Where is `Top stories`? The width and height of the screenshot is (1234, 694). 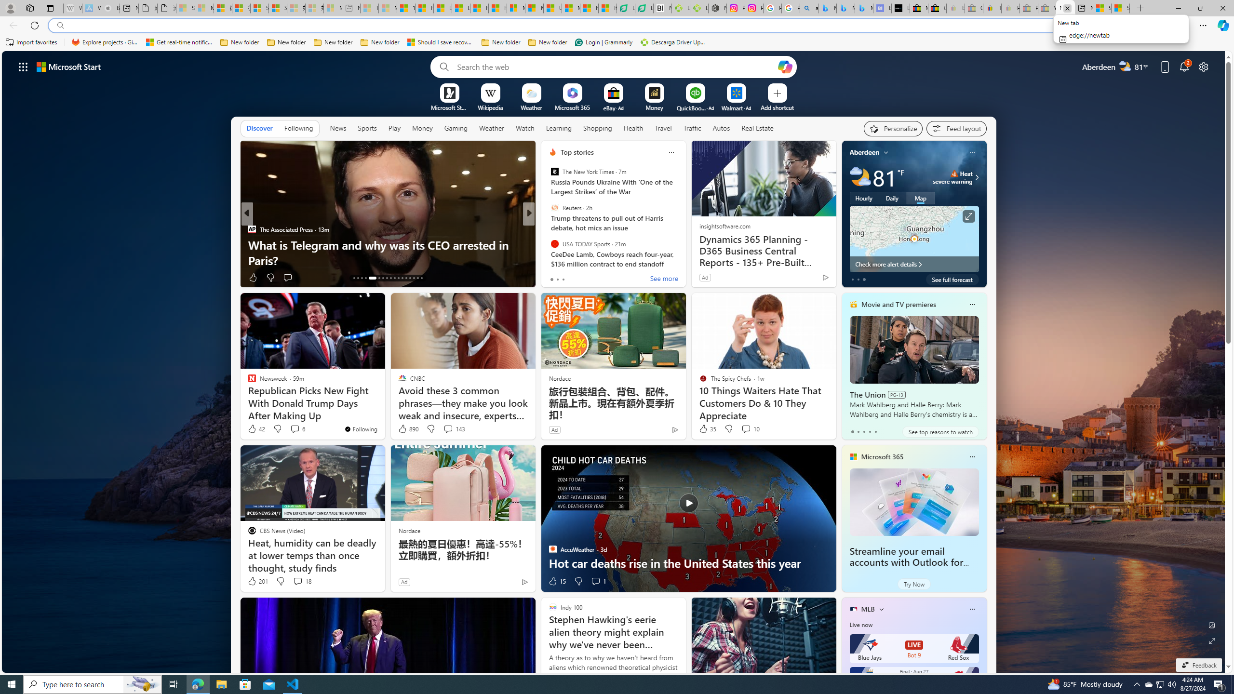 Top stories is located at coordinates (577, 152).